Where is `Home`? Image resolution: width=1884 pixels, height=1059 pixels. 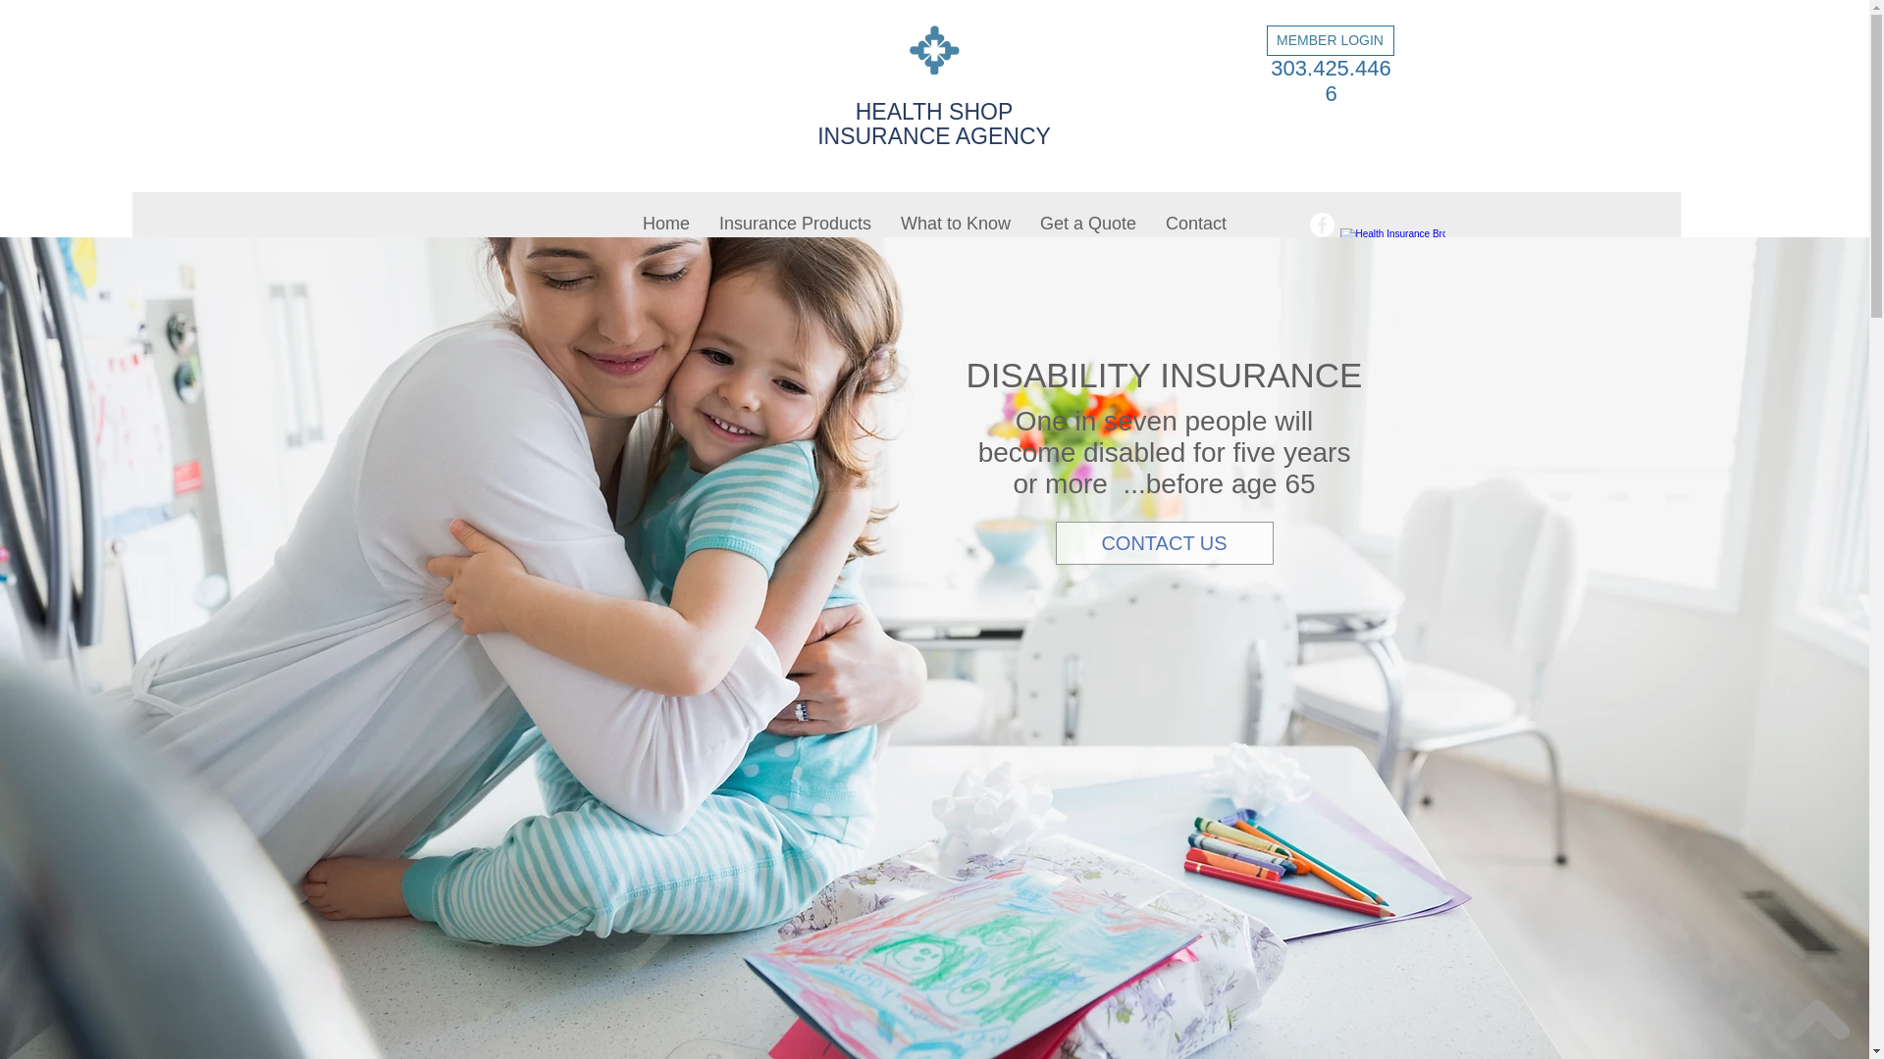 Home is located at coordinates (665, 224).